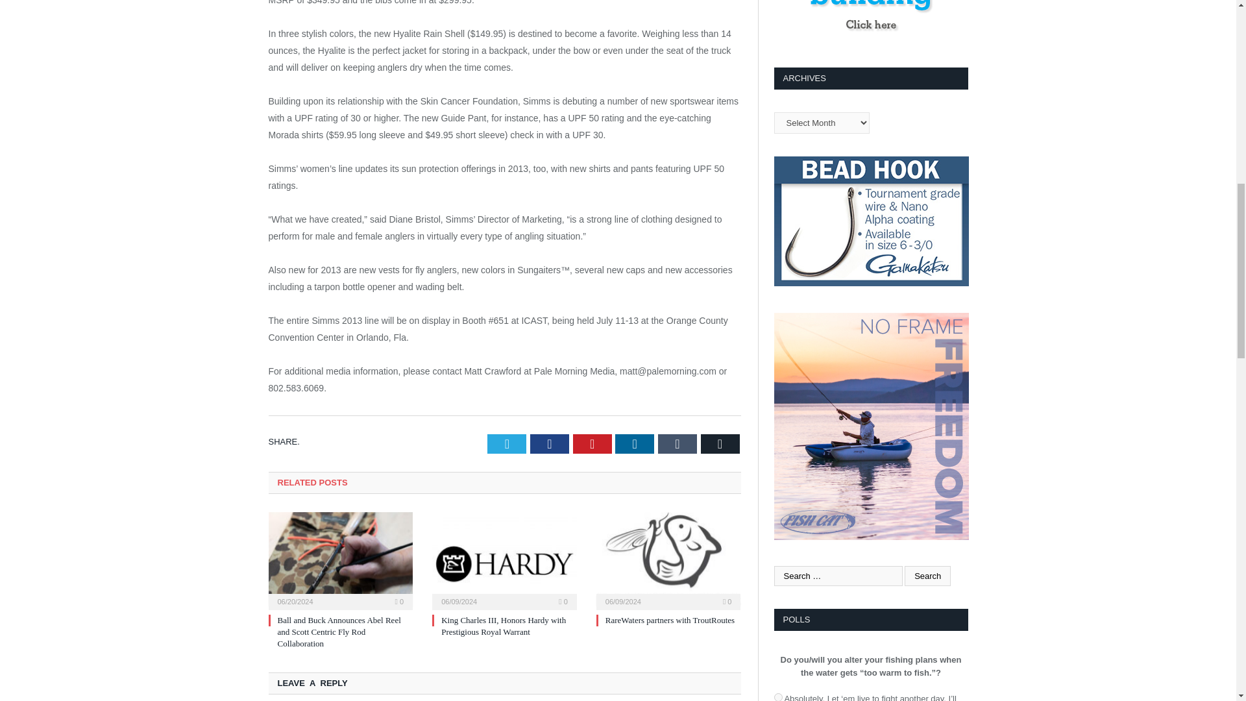  What do you see at coordinates (777, 697) in the screenshot?
I see `1220` at bounding box center [777, 697].